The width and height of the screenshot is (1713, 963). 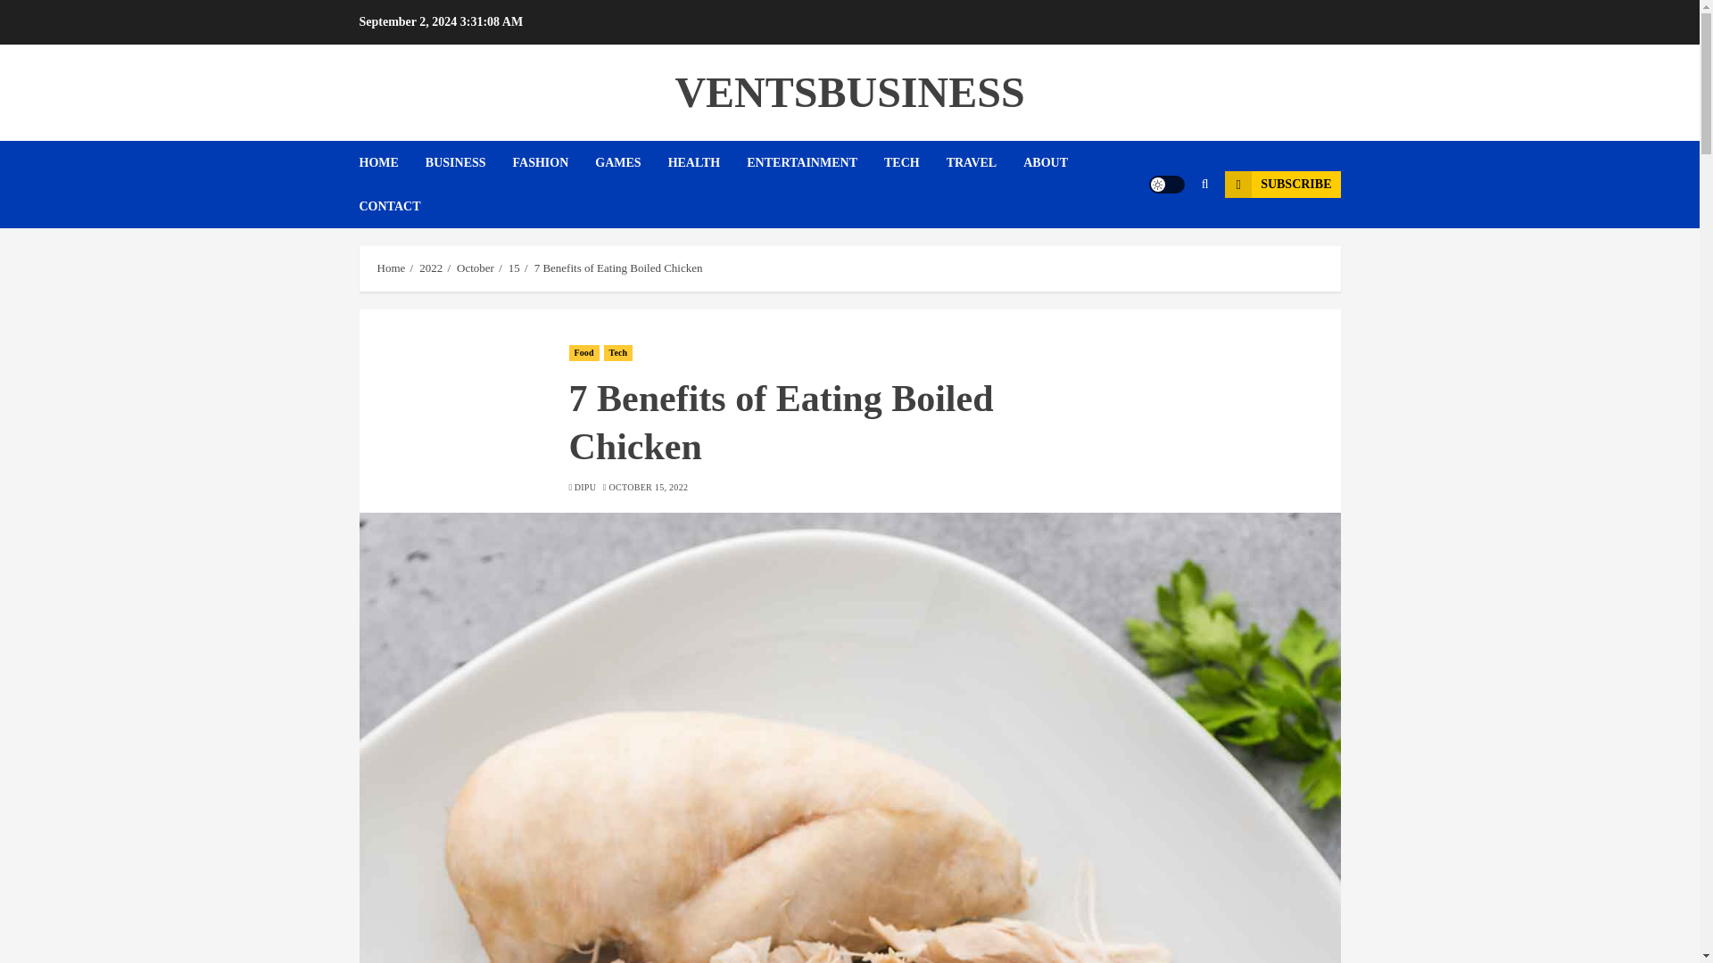 I want to click on DIPU, so click(x=585, y=488).